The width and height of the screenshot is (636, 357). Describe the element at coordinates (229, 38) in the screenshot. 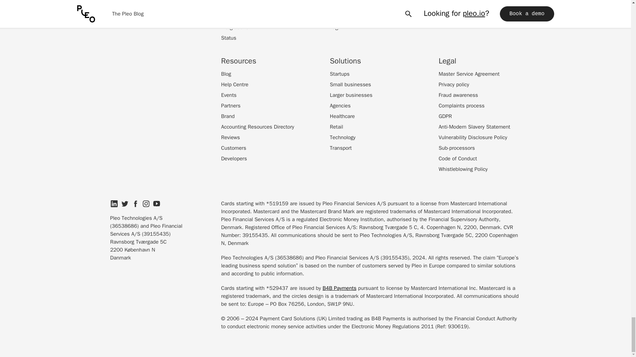

I see `Status` at that location.